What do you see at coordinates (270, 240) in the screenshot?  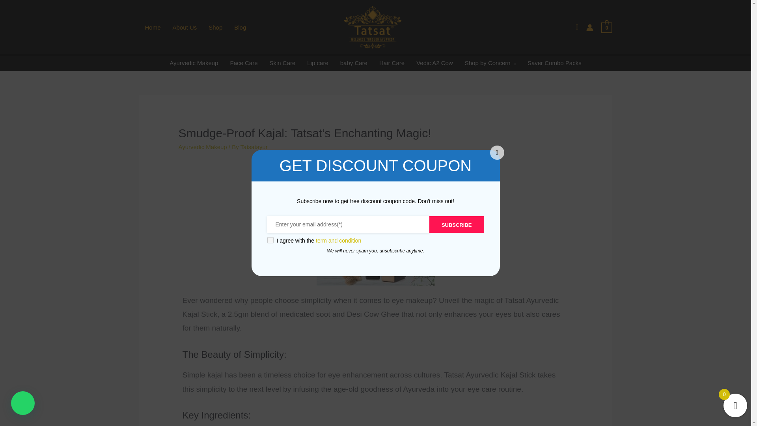 I see `on` at bounding box center [270, 240].